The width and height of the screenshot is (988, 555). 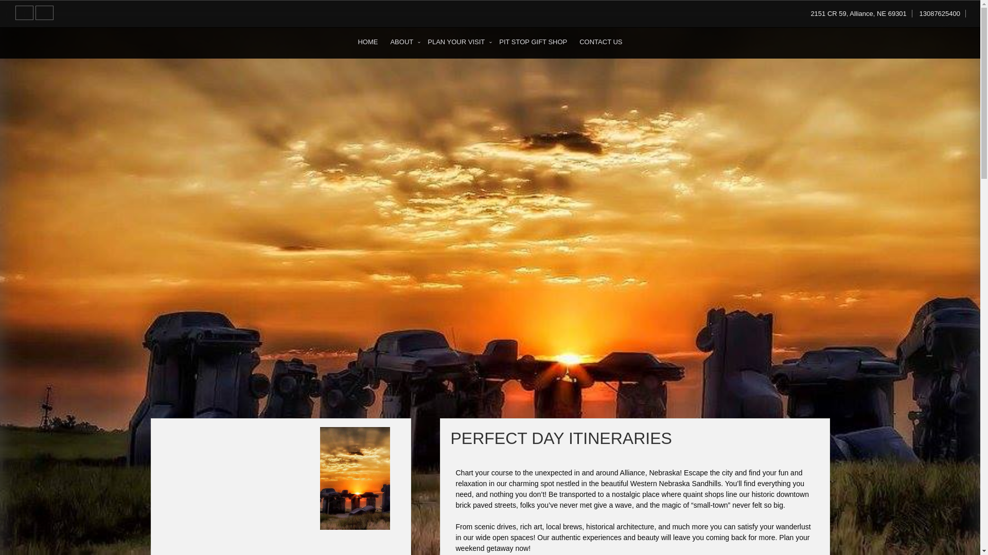 I want to click on PLAN YOUR VISIT, so click(x=457, y=42).